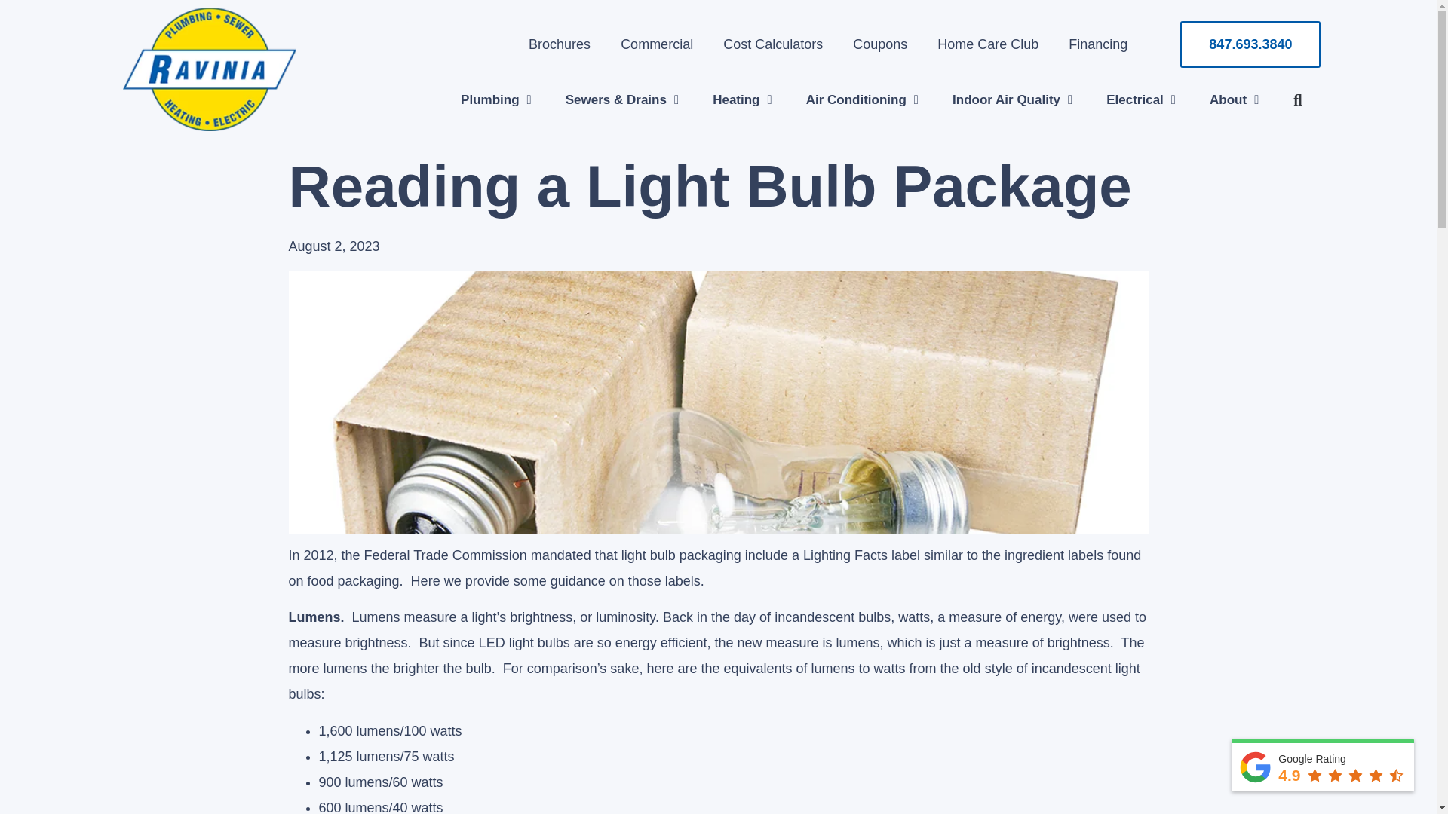 The height and width of the screenshot is (814, 1448). What do you see at coordinates (1250, 44) in the screenshot?
I see `847.693.3840` at bounding box center [1250, 44].